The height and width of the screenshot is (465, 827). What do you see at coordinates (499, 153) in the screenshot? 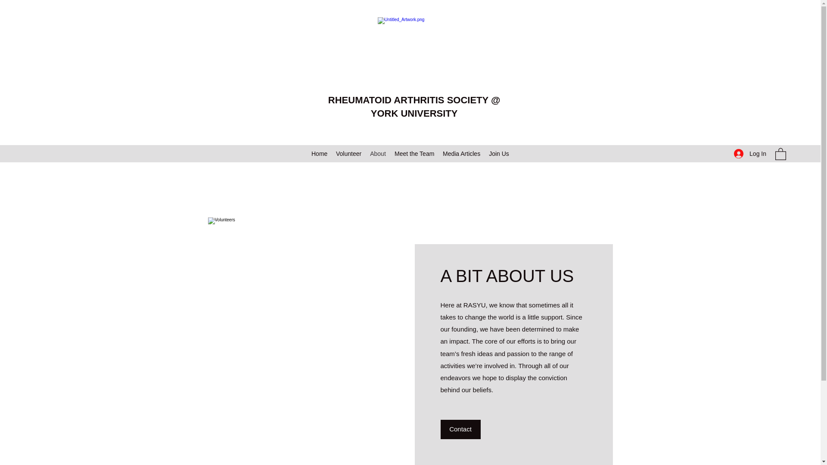
I see `Join Us` at bounding box center [499, 153].